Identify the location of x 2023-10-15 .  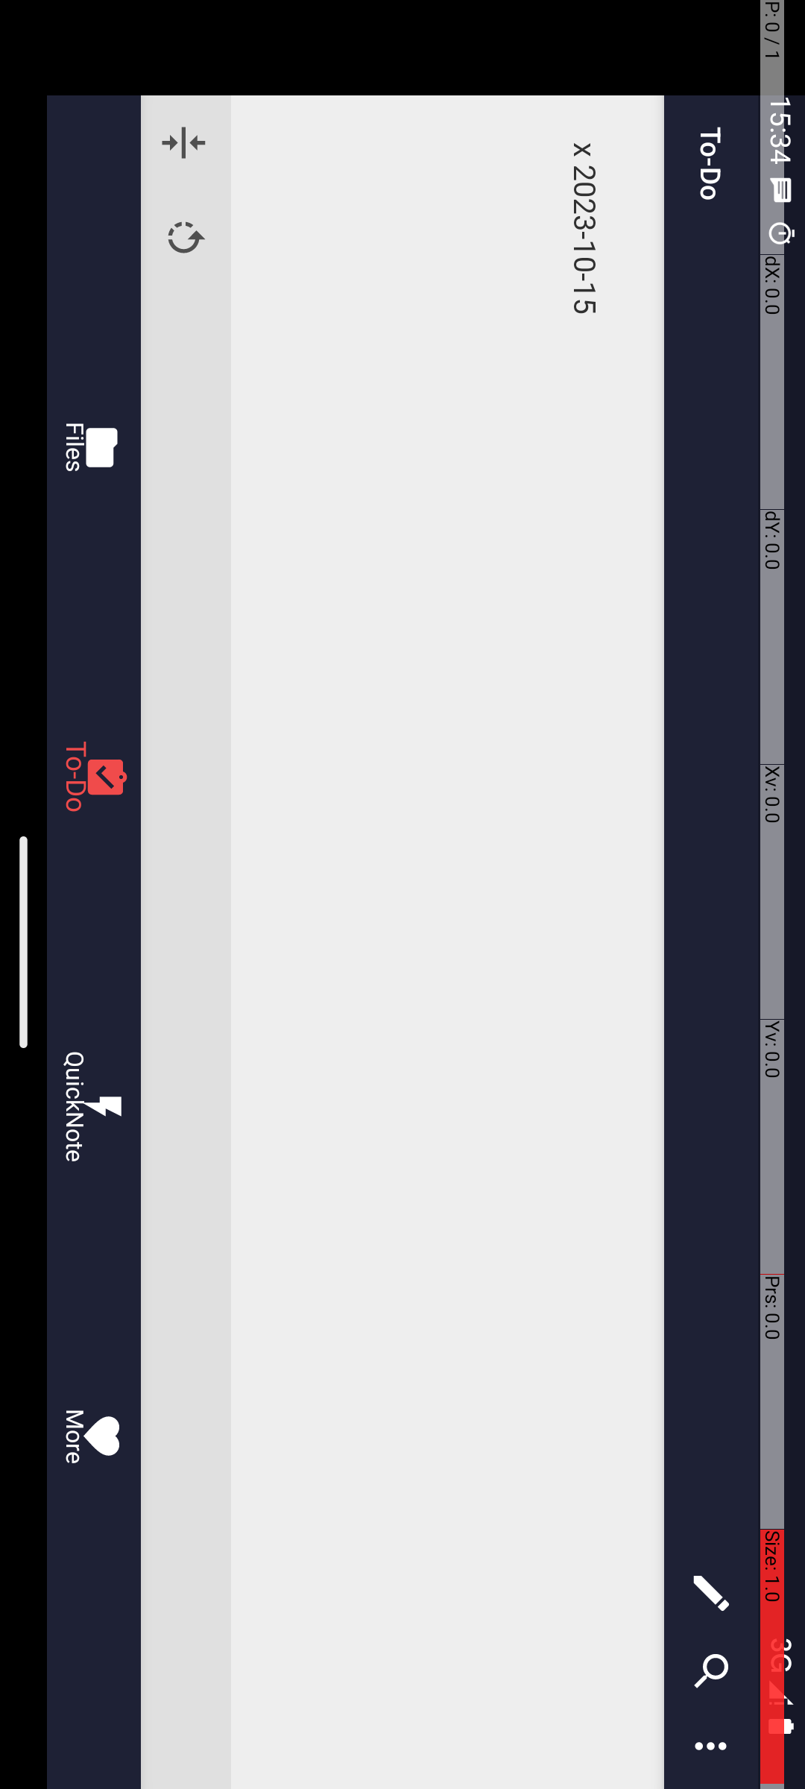
(944, 221).